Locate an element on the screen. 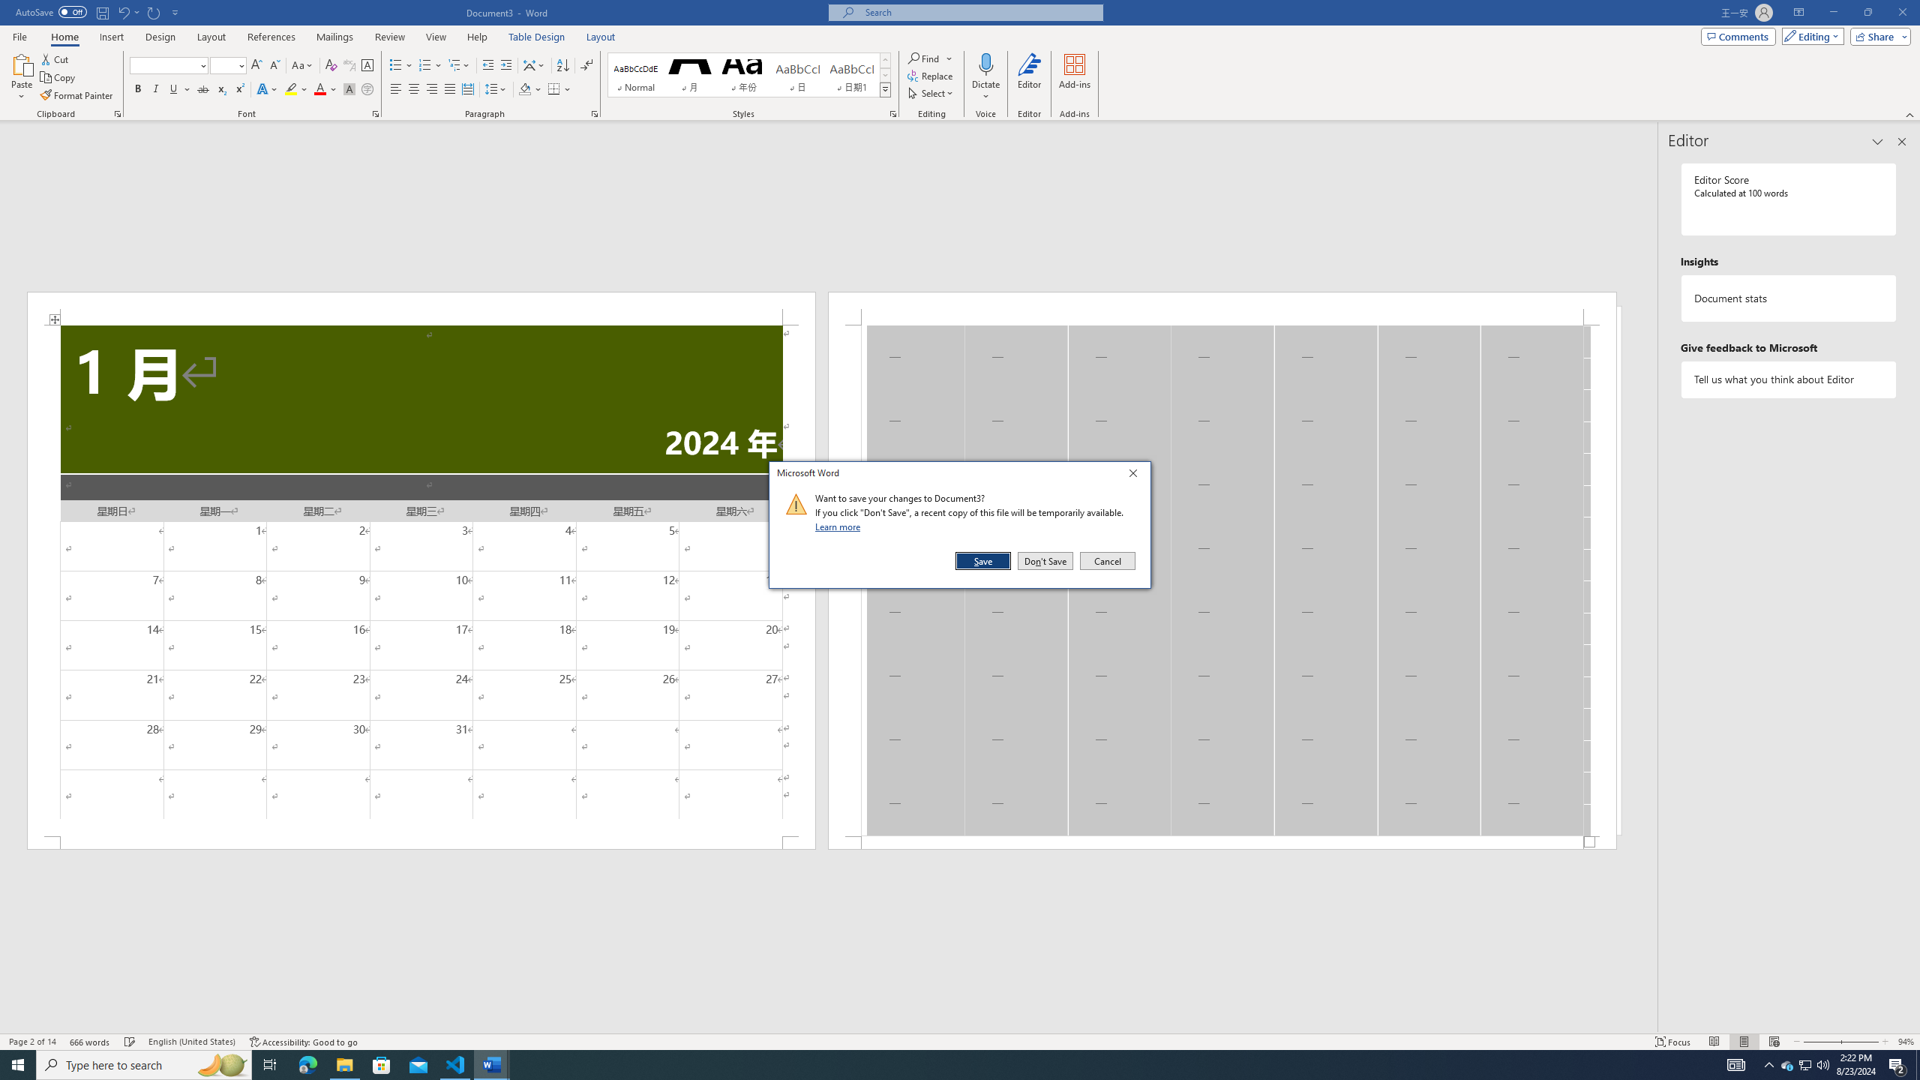  Sort... is located at coordinates (562, 66).